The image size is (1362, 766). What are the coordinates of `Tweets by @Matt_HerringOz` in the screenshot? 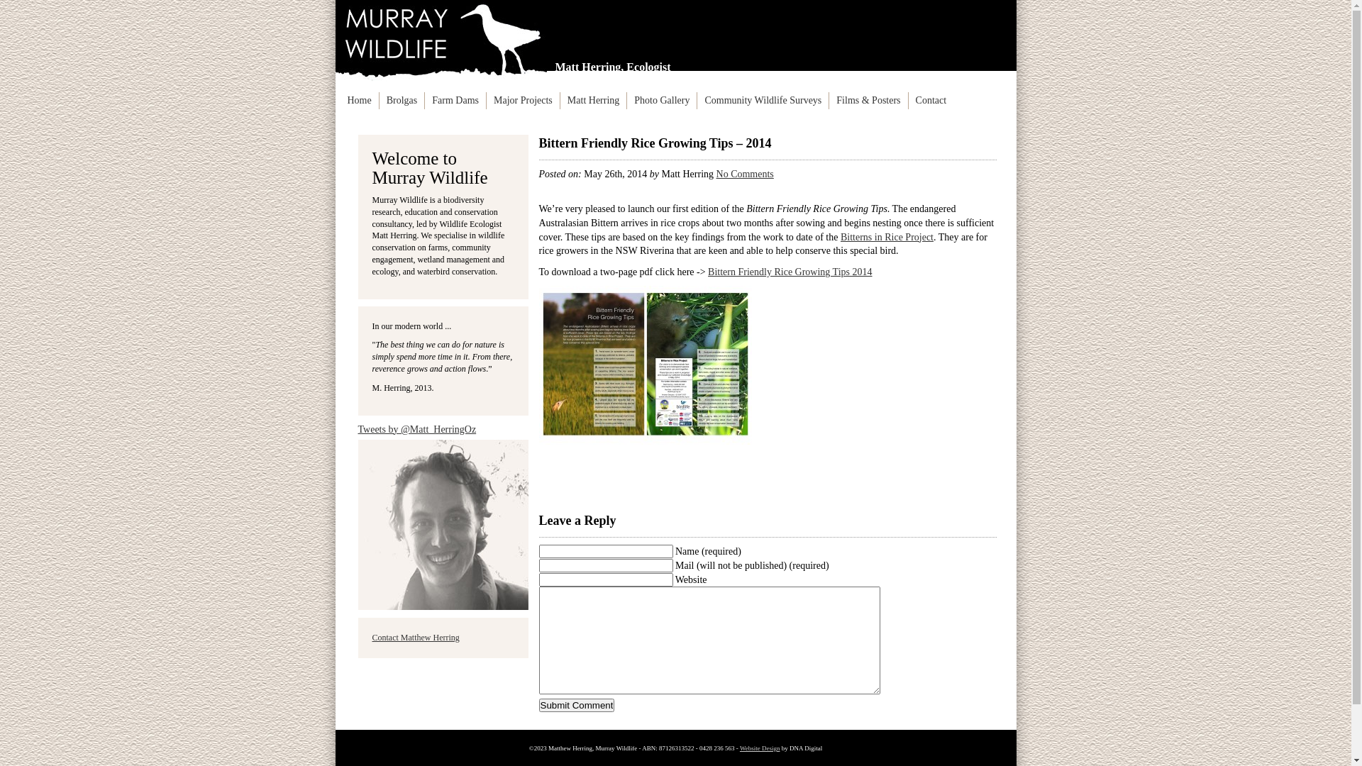 It's located at (417, 429).